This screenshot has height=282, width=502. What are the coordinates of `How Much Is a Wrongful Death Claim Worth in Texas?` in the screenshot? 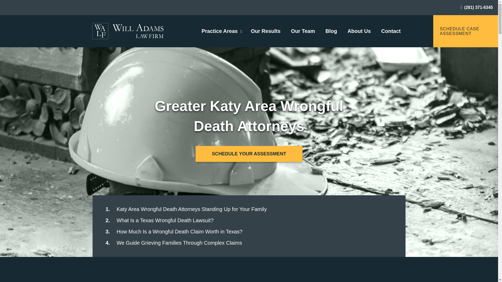 It's located at (179, 231).